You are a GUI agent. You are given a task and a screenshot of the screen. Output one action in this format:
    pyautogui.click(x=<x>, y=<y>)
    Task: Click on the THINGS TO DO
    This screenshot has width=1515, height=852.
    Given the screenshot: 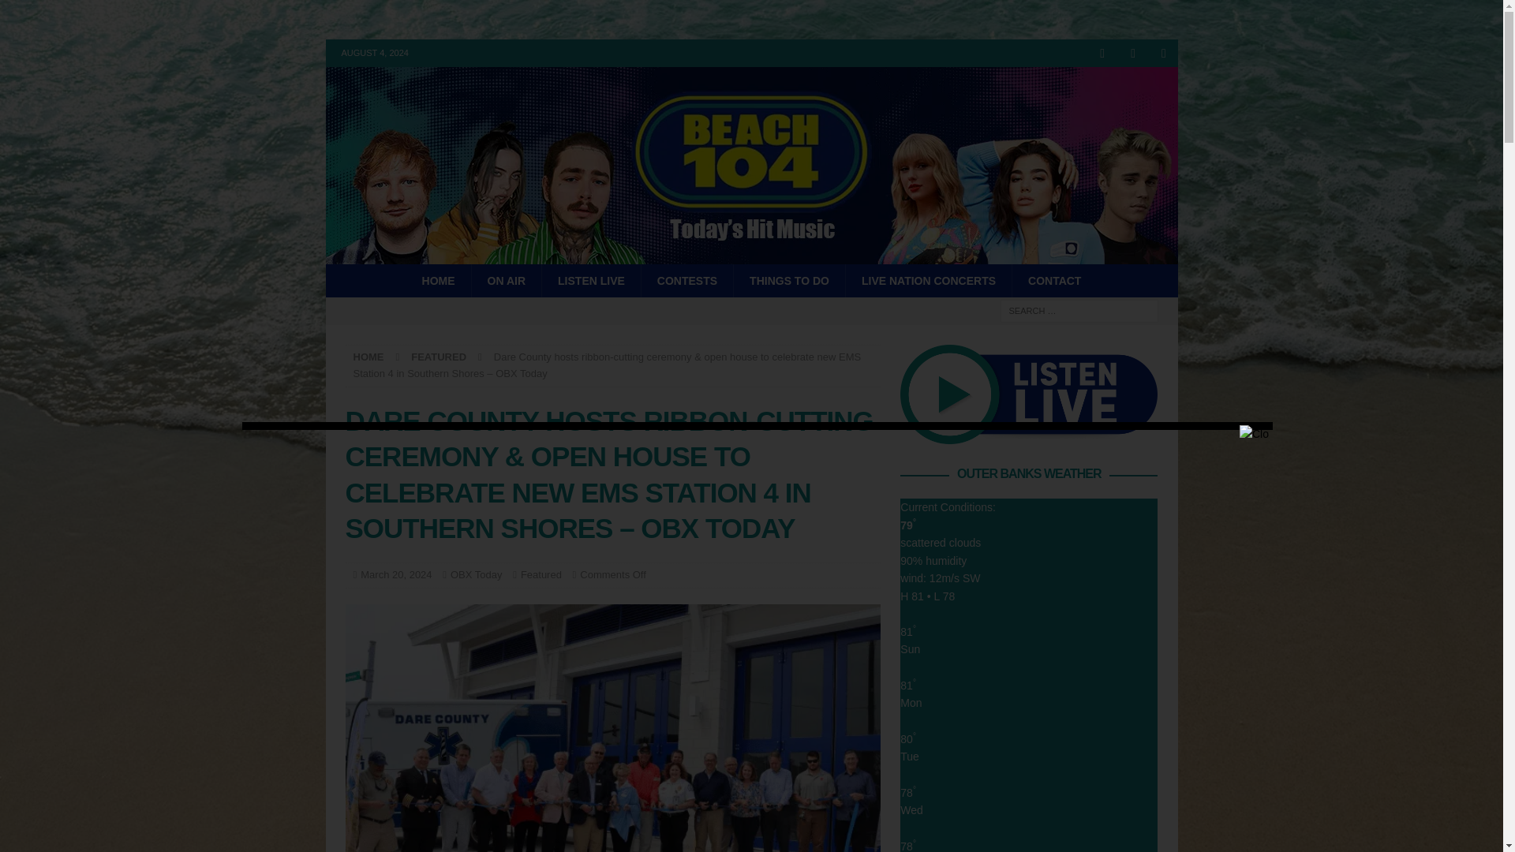 What is the action you would take?
    pyautogui.click(x=789, y=280)
    